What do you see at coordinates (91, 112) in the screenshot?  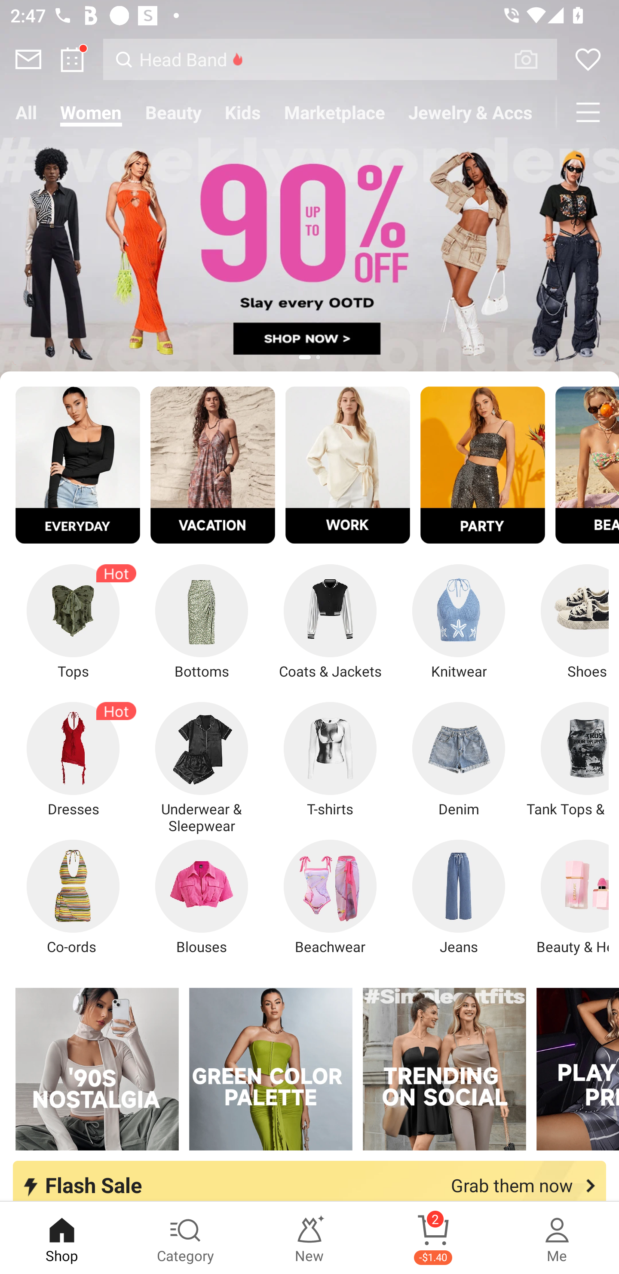 I see `Women` at bounding box center [91, 112].